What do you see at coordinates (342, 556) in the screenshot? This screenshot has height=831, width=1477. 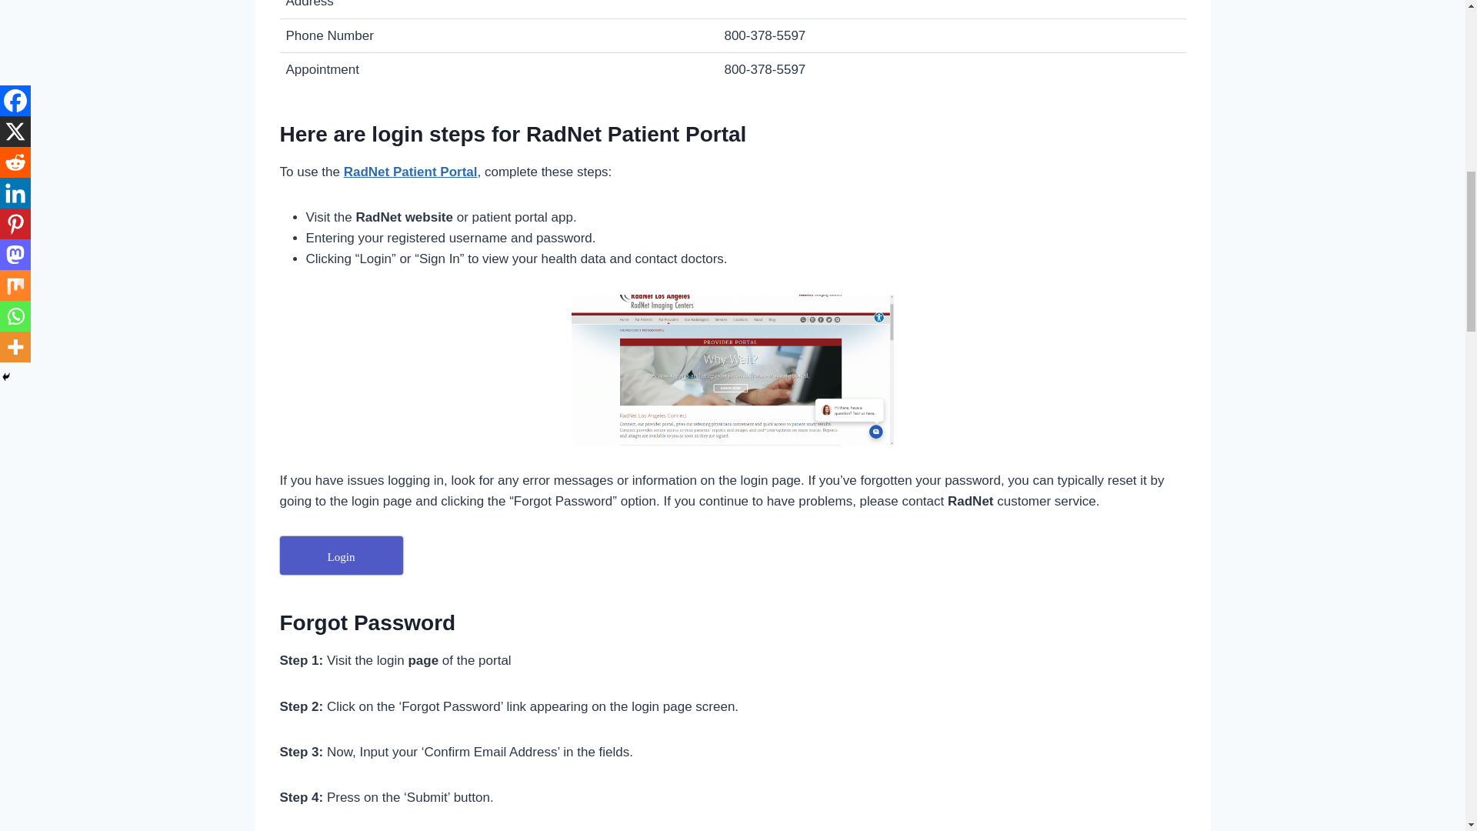 I see `Login` at bounding box center [342, 556].